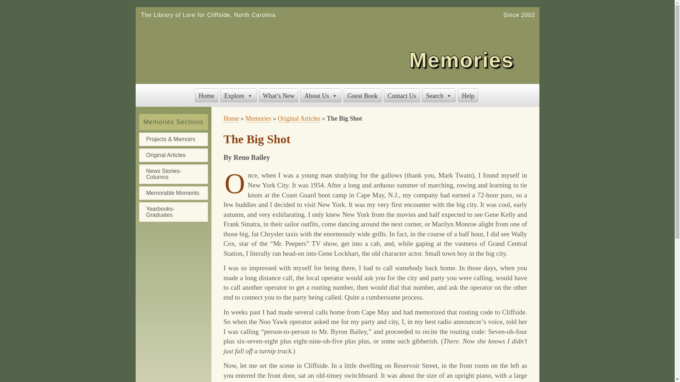 This screenshot has width=680, height=382. What do you see at coordinates (206, 95) in the screenshot?
I see `Home` at bounding box center [206, 95].